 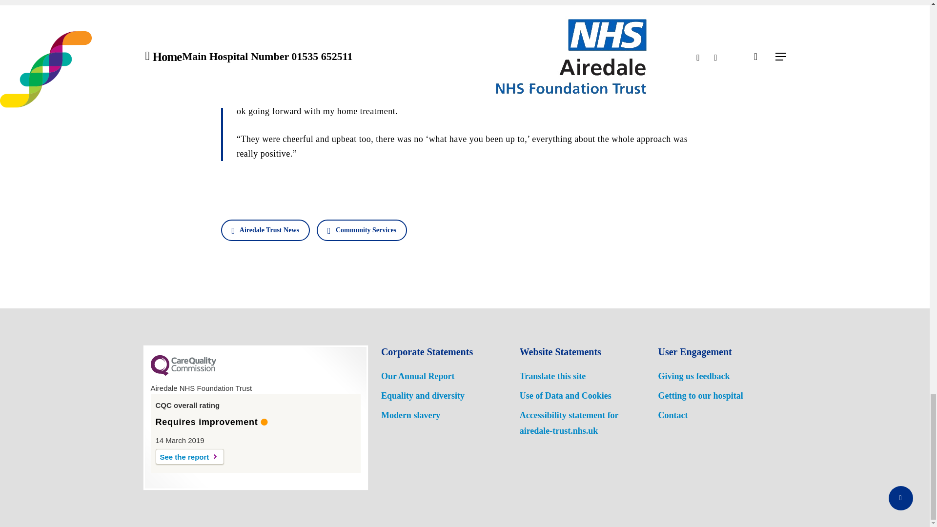 I want to click on Contact, so click(x=672, y=415).